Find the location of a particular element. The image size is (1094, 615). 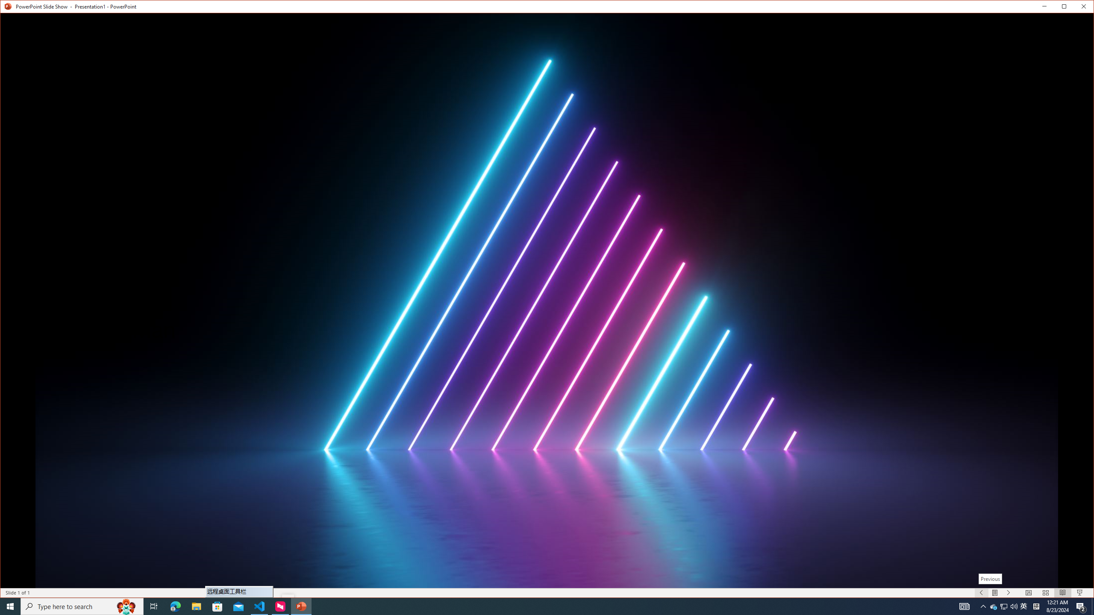

Start is located at coordinates (10, 606).